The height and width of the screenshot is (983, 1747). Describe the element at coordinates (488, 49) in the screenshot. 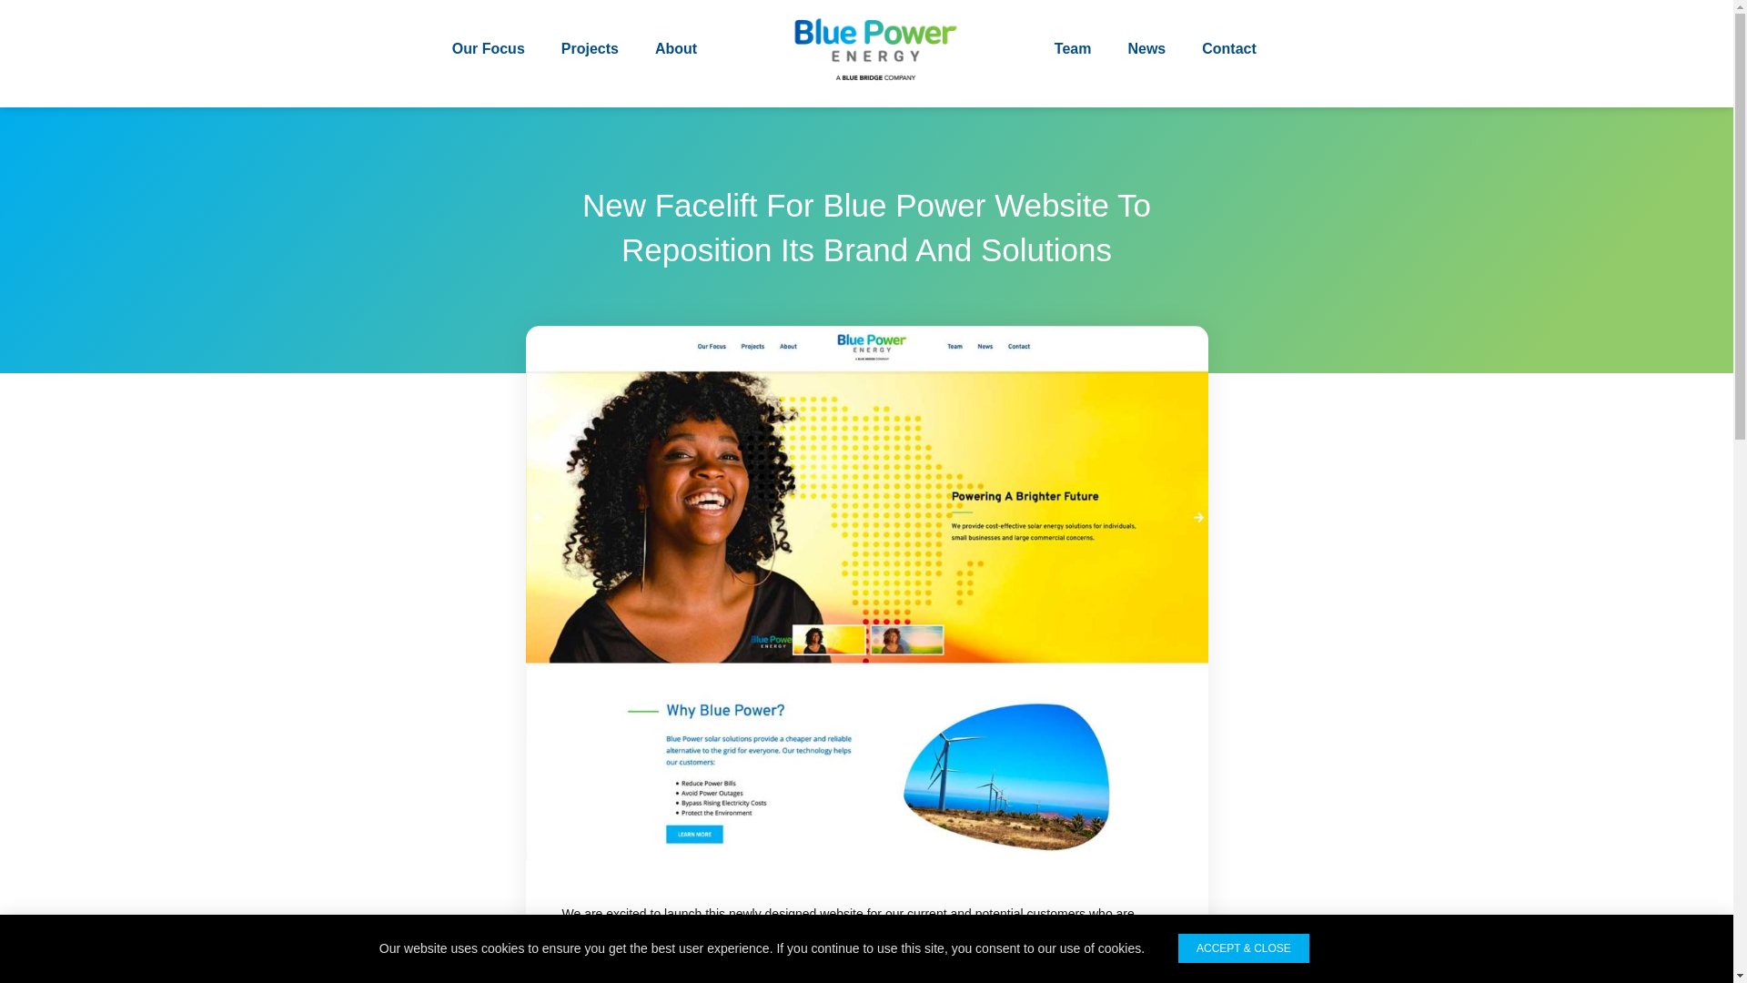

I see `Our Focus` at that location.